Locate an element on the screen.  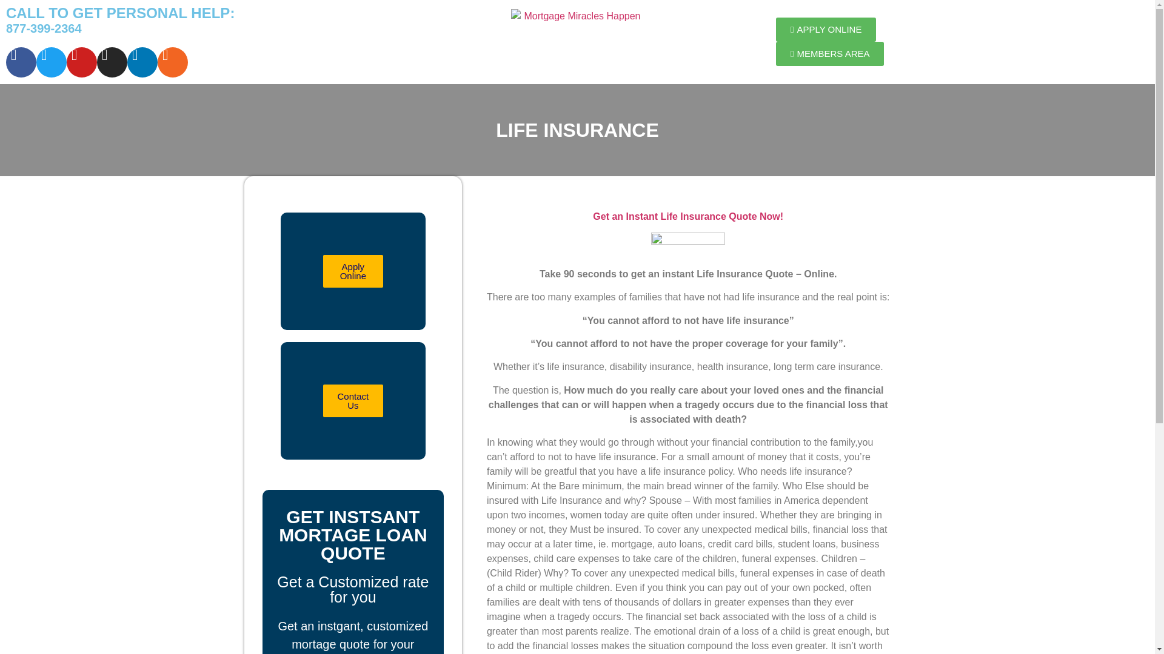
Instant Online Life Insurance Quote is located at coordinates (687, 216).